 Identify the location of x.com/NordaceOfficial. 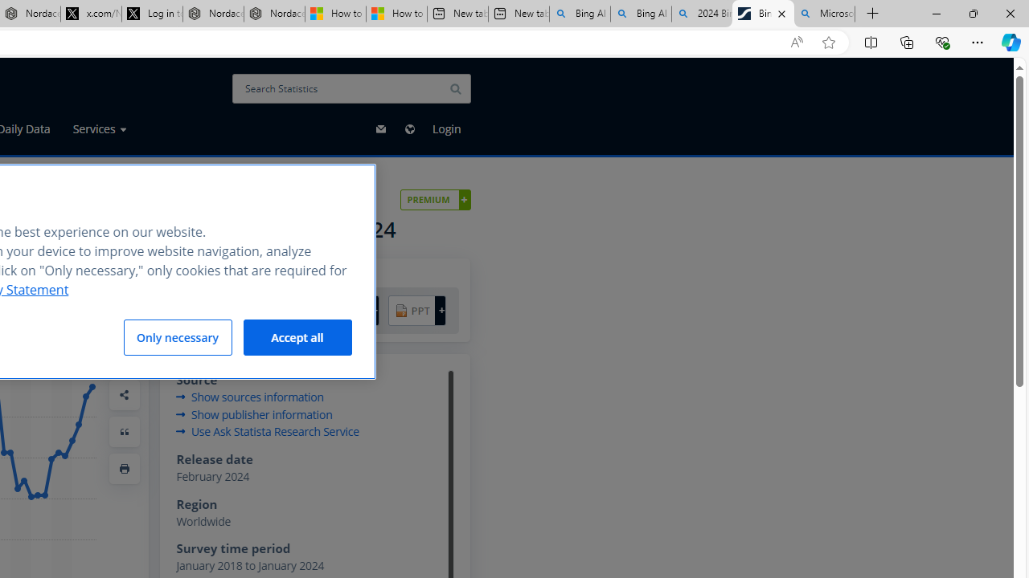
(91, 14).